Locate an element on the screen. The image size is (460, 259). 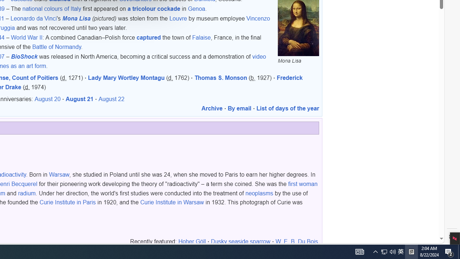
August 21 is located at coordinates (79, 99).